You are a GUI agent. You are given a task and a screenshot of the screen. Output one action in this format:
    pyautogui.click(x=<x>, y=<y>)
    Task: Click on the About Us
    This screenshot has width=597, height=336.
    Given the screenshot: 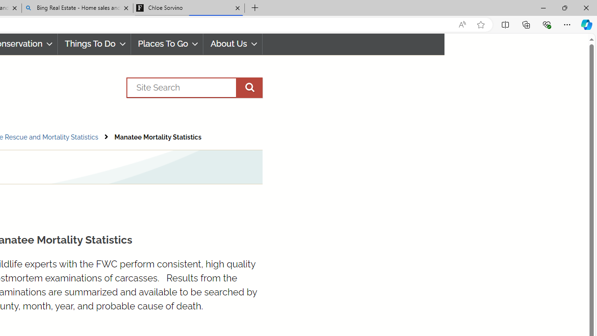 What is the action you would take?
    pyautogui.click(x=232, y=44)
    